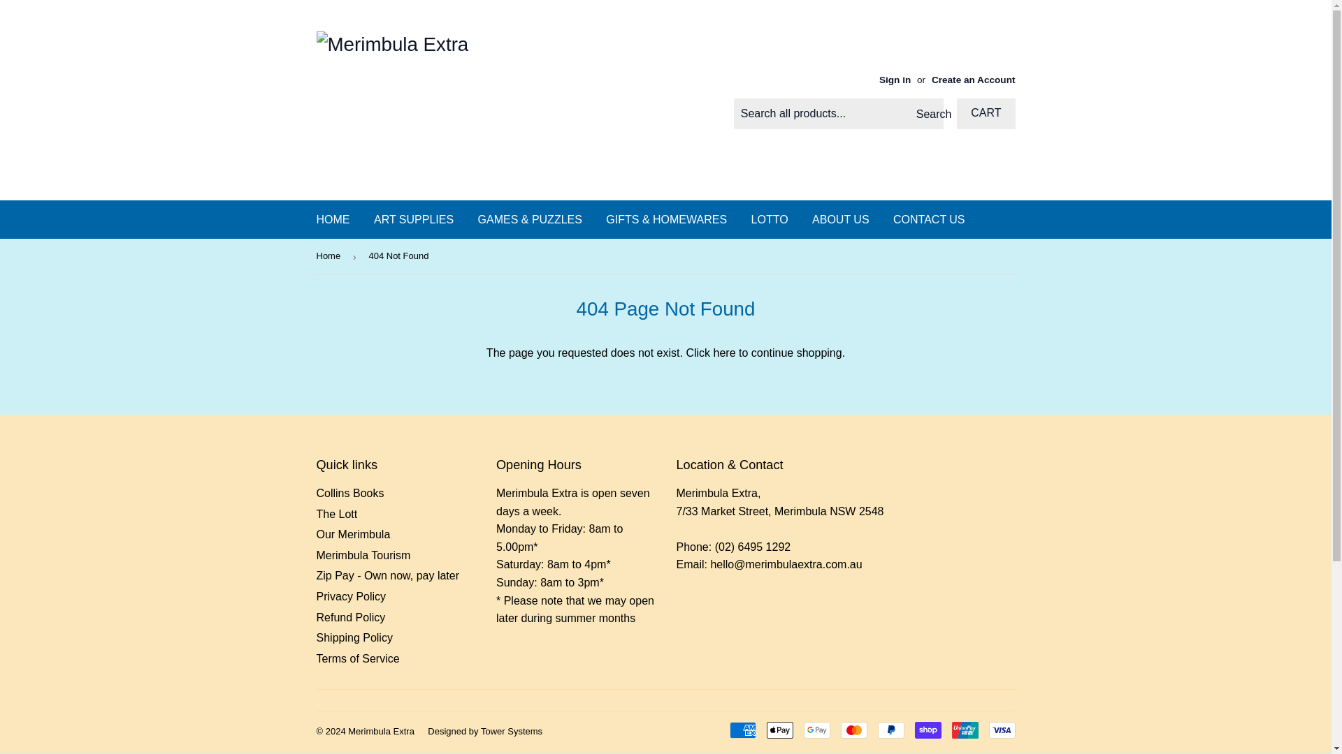 The image size is (1342, 754). Describe the element at coordinates (927, 730) in the screenshot. I see `Shop Pay` at that location.